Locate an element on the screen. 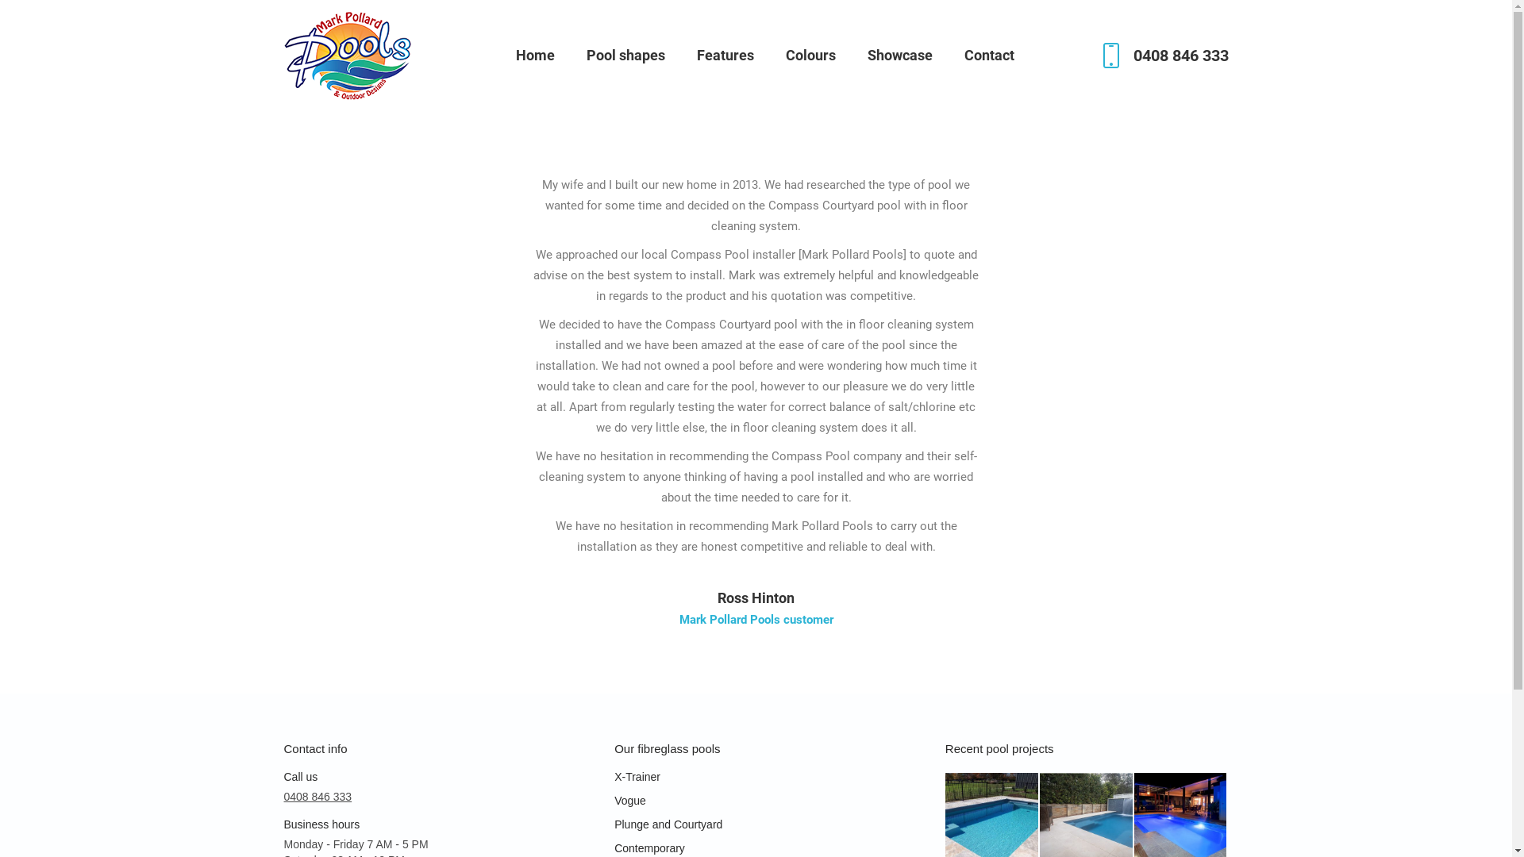 The height and width of the screenshot is (857, 1524). Showcase is located at coordinates (900, 56).